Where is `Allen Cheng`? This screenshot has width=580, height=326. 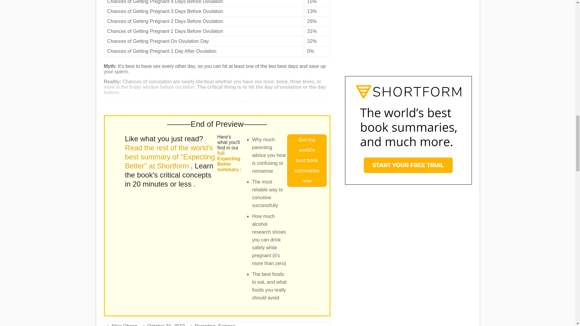 Allen Cheng is located at coordinates (124, 325).